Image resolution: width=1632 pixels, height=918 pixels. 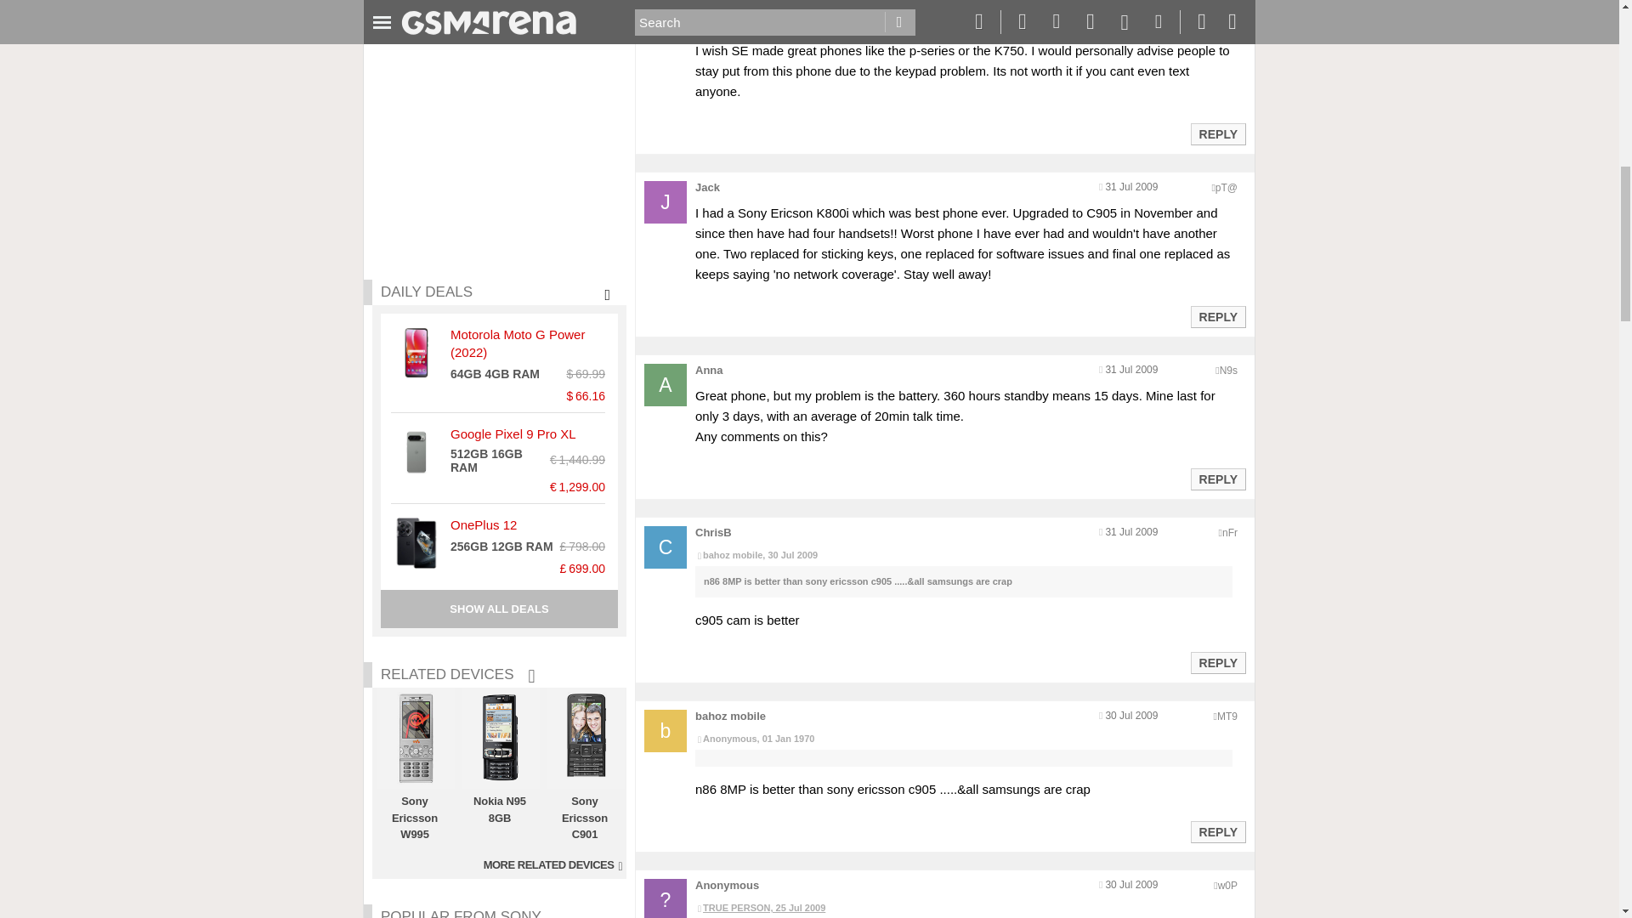 I want to click on Encoded anonymized location, so click(x=1227, y=370).